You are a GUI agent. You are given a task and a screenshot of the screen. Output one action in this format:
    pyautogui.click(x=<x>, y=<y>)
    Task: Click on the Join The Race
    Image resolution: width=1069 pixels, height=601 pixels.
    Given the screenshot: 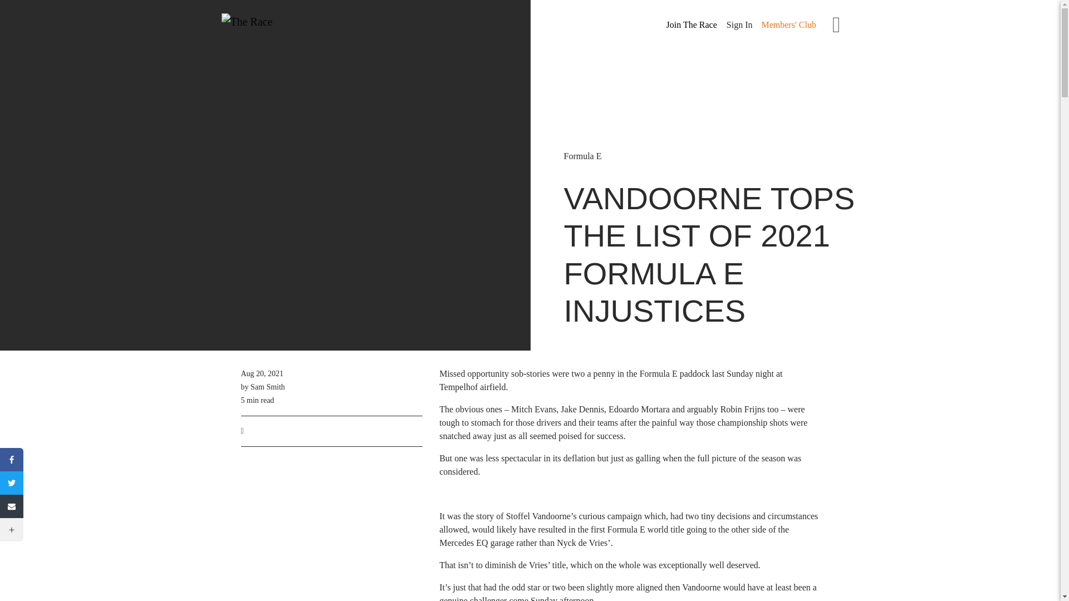 What is the action you would take?
    pyautogui.click(x=692, y=25)
    